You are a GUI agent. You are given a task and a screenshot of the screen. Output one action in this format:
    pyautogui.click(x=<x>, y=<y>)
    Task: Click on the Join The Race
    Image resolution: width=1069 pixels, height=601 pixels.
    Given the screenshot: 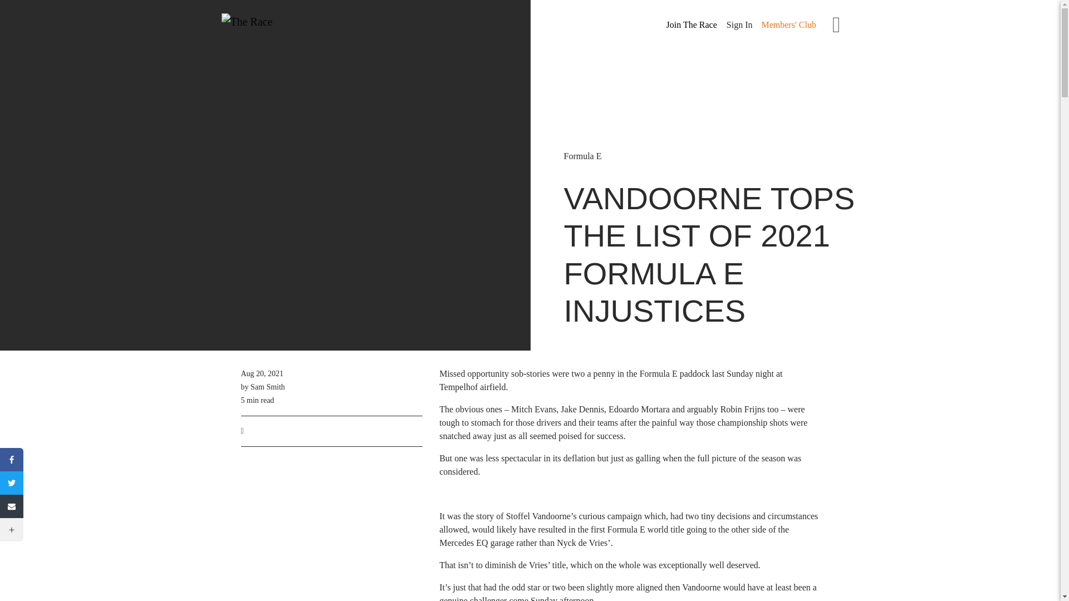 What is the action you would take?
    pyautogui.click(x=692, y=25)
    